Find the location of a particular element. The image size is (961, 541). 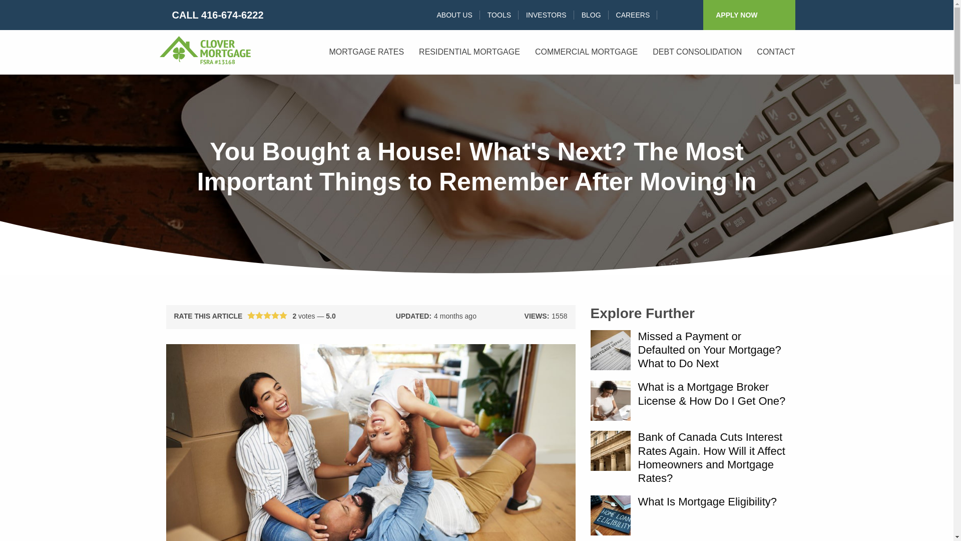

APPLY NOW is located at coordinates (749, 15).